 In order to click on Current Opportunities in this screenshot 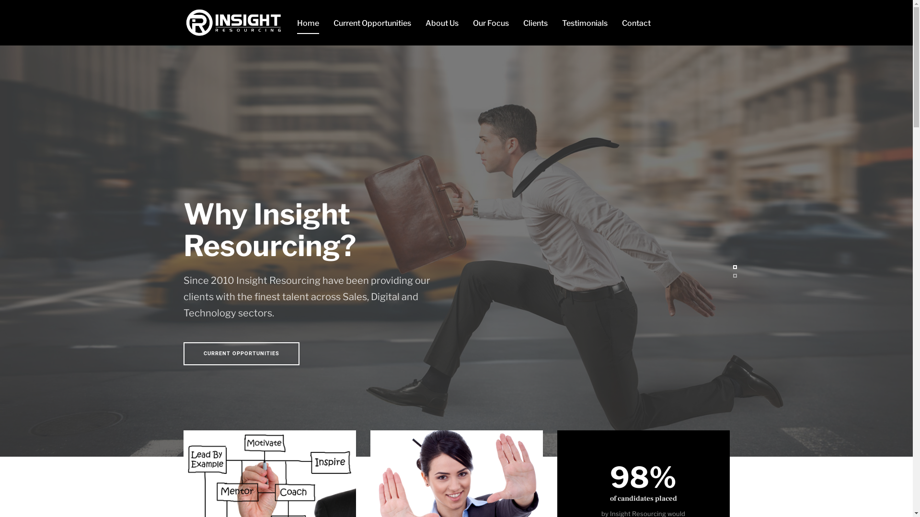, I will do `click(372, 23)`.